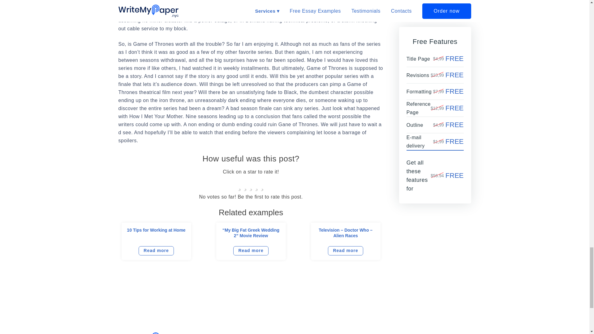 Image resolution: width=594 pixels, height=334 pixels. I want to click on Read more, so click(156, 250).